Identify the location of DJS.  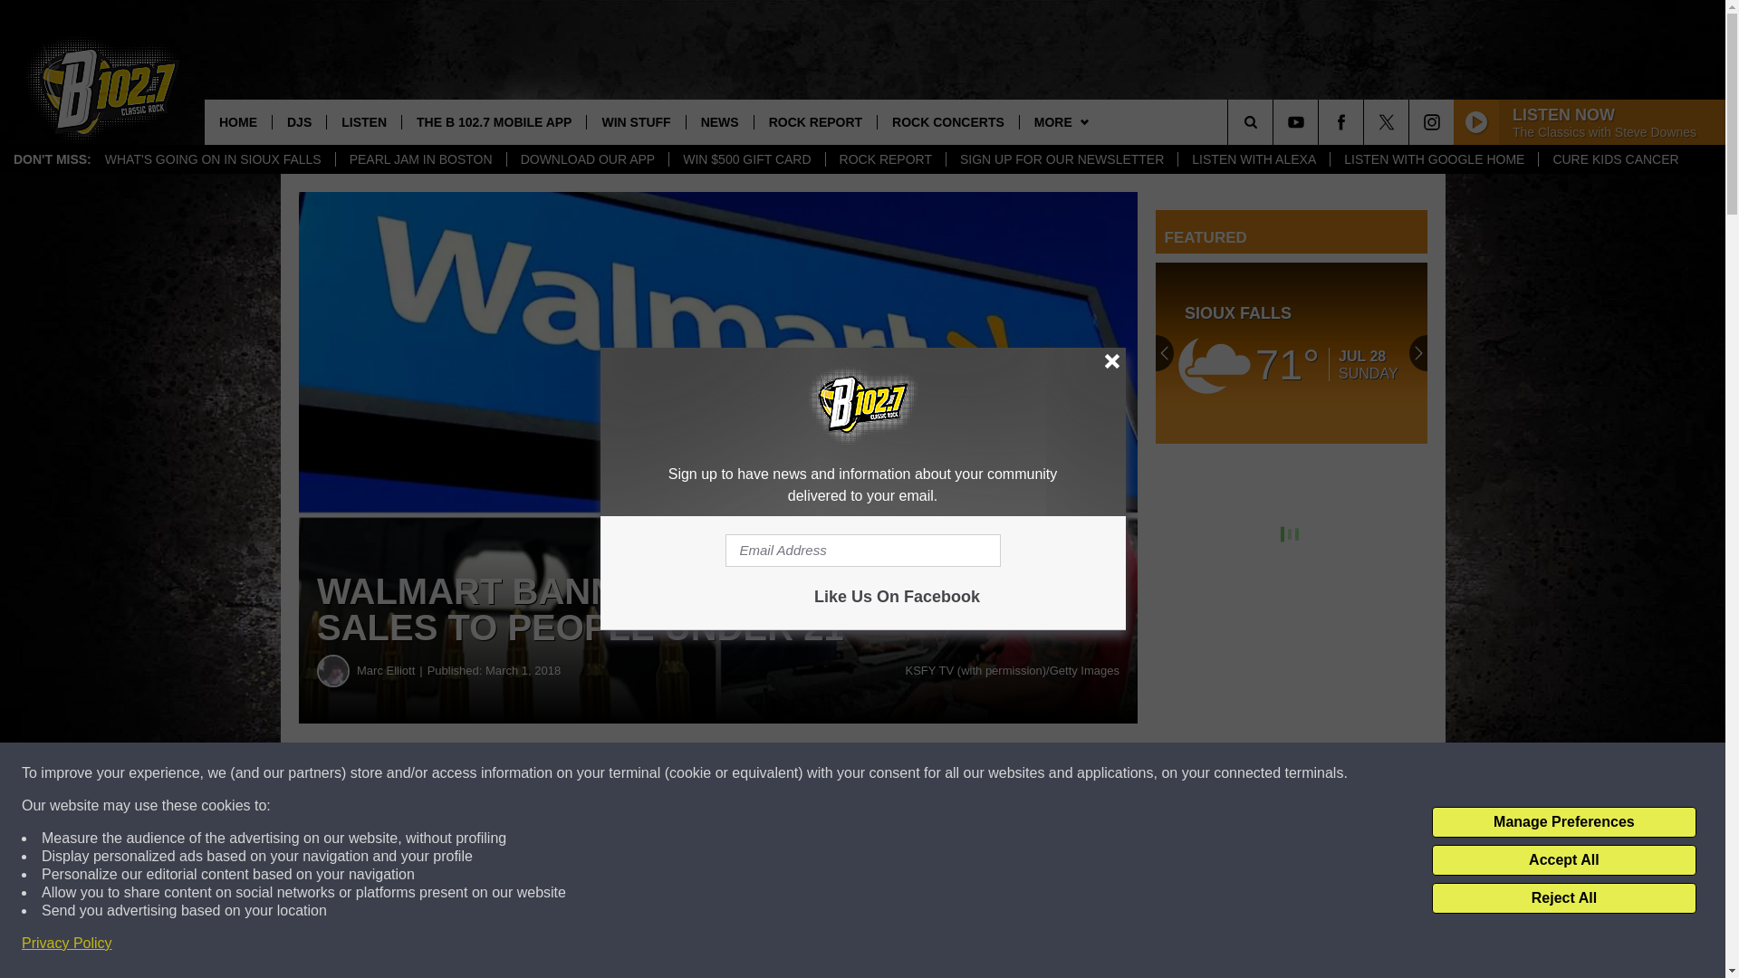
(299, 121).